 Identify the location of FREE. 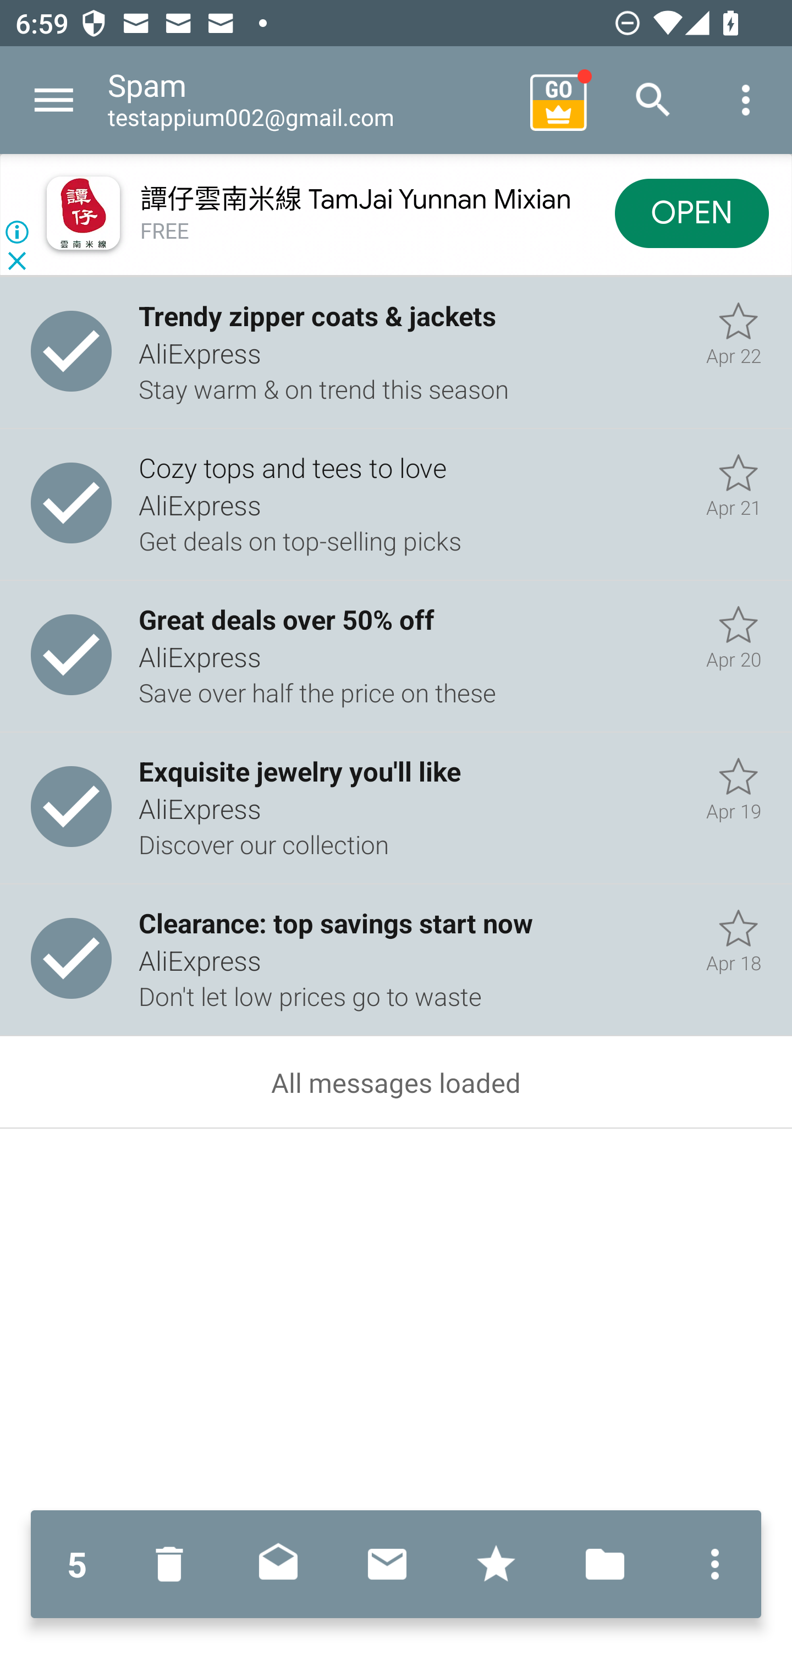
(165, 231).